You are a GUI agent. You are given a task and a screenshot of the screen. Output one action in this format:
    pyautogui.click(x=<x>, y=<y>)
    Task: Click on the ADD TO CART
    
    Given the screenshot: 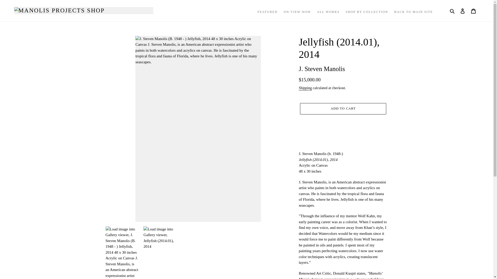 What is the action you would take?
    pyautogui.click(x=343, y=109)
    